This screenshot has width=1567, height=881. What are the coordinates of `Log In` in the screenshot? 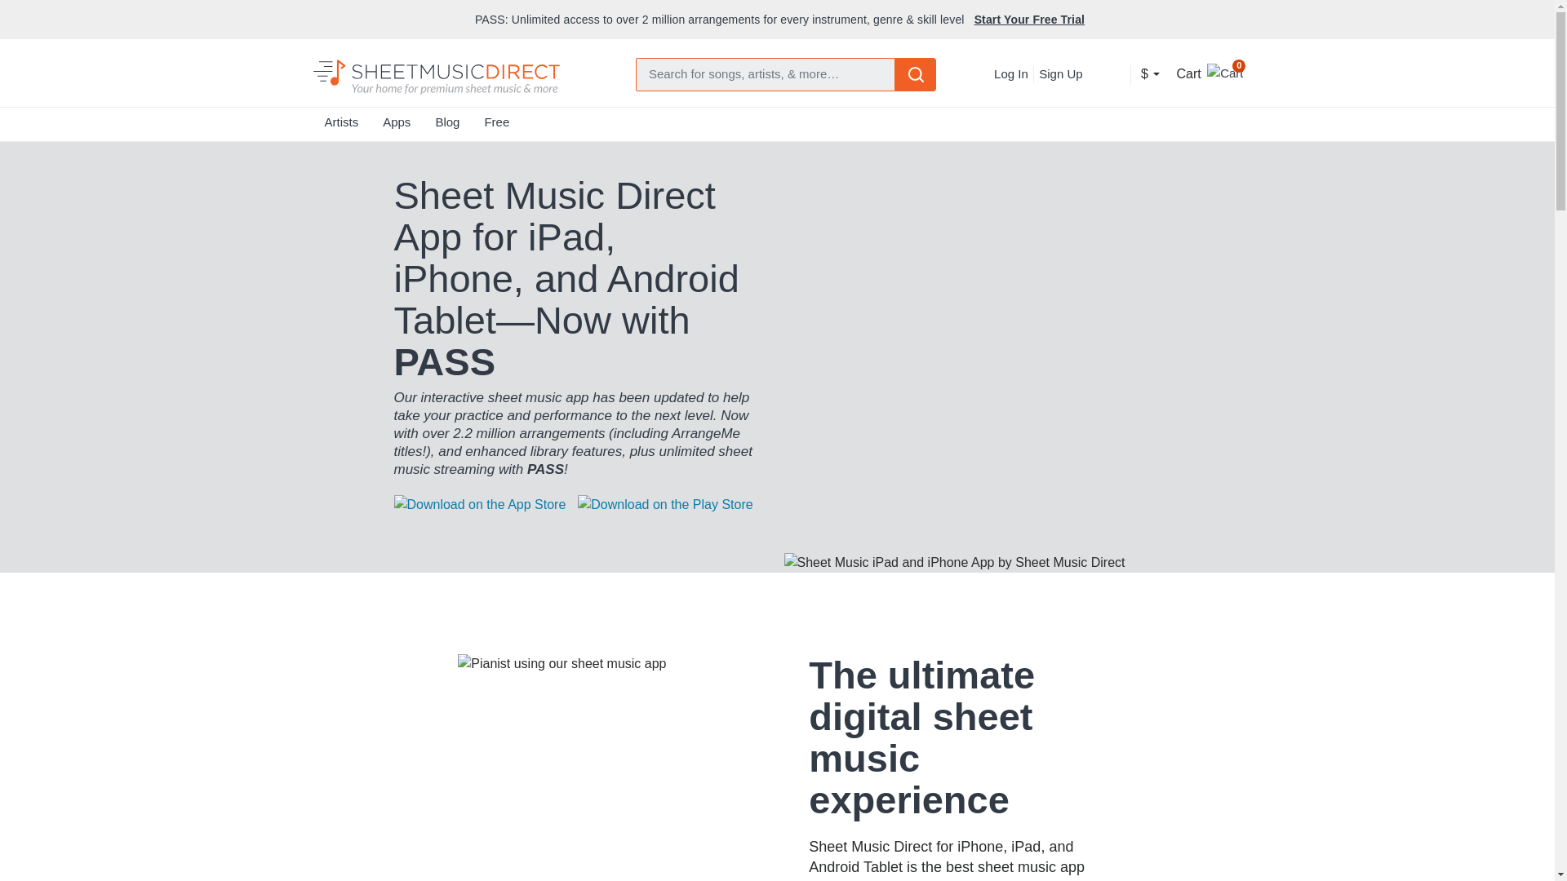 It's located at (1010, 73).